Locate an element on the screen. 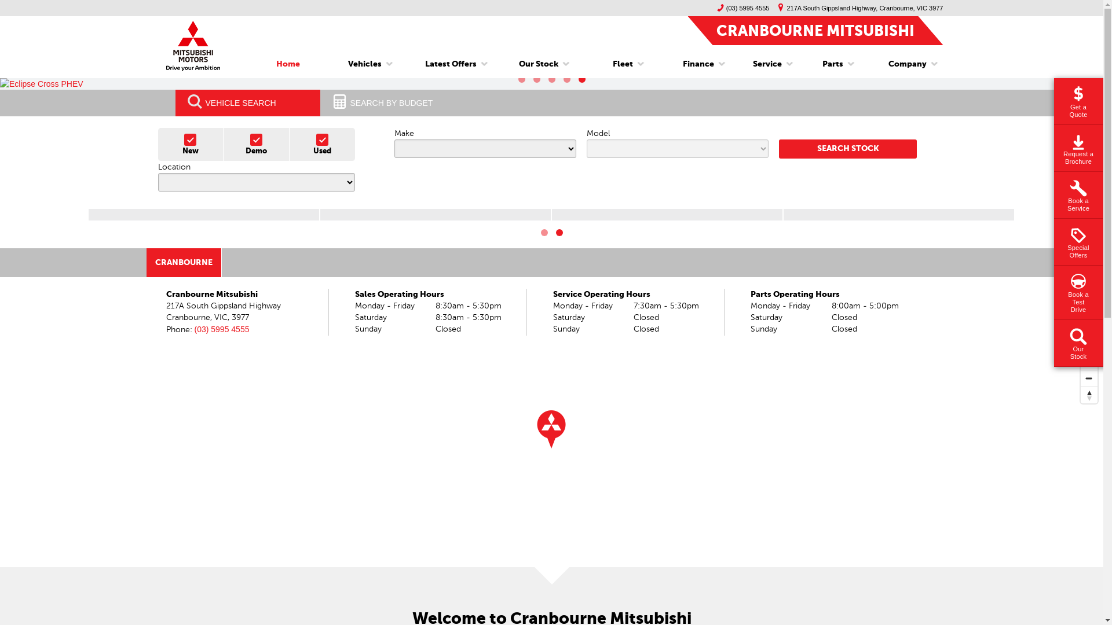 This screenshot has width=1112, height=625. ACCESSORIES is located at coordinates (435, 215).